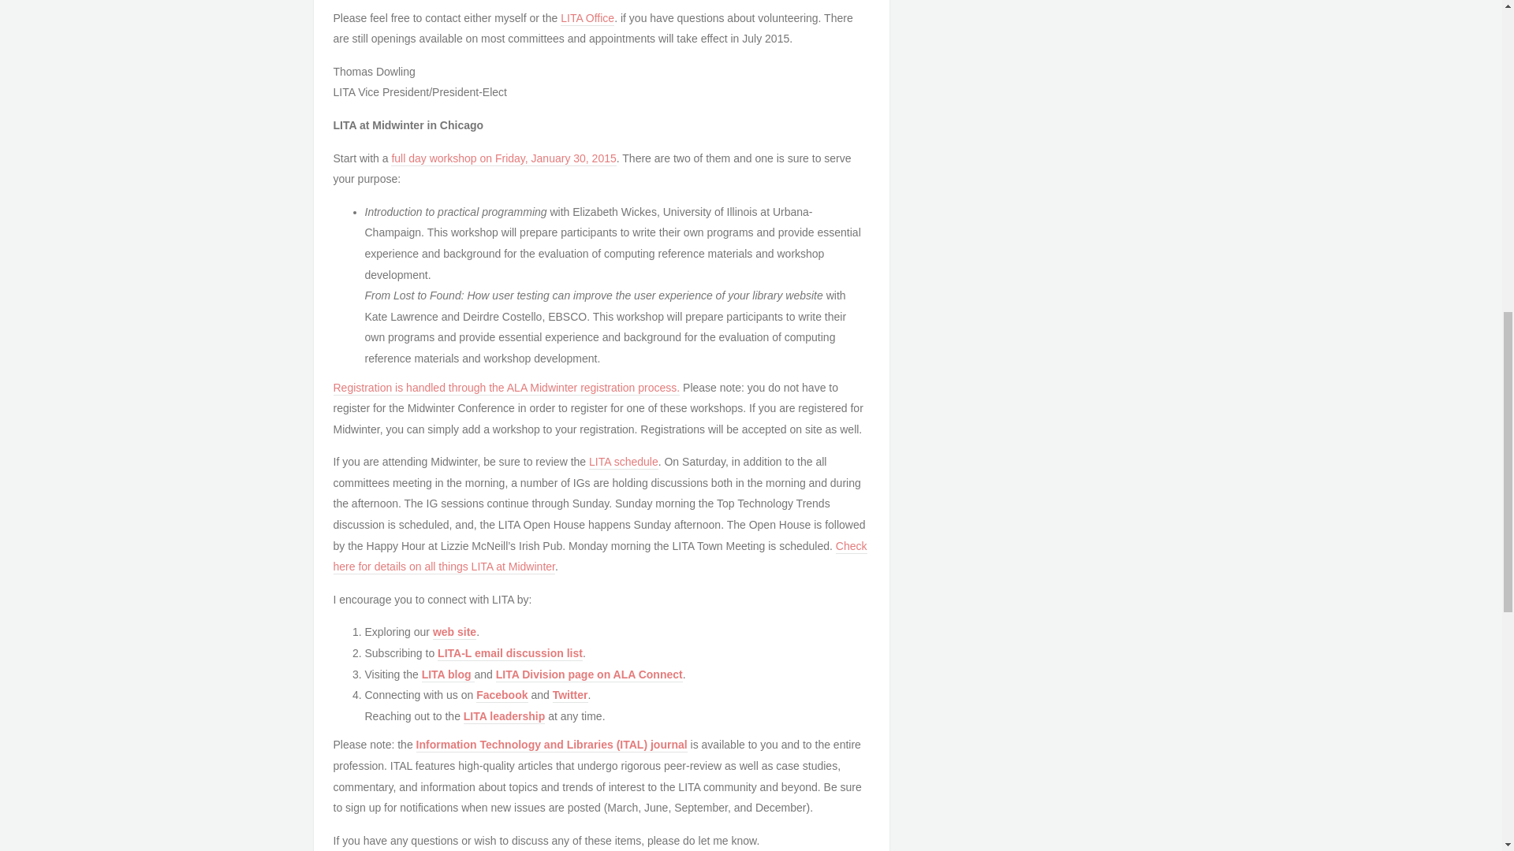 The image size is (1514, 851). I want to click on web site, so click(454, 632).